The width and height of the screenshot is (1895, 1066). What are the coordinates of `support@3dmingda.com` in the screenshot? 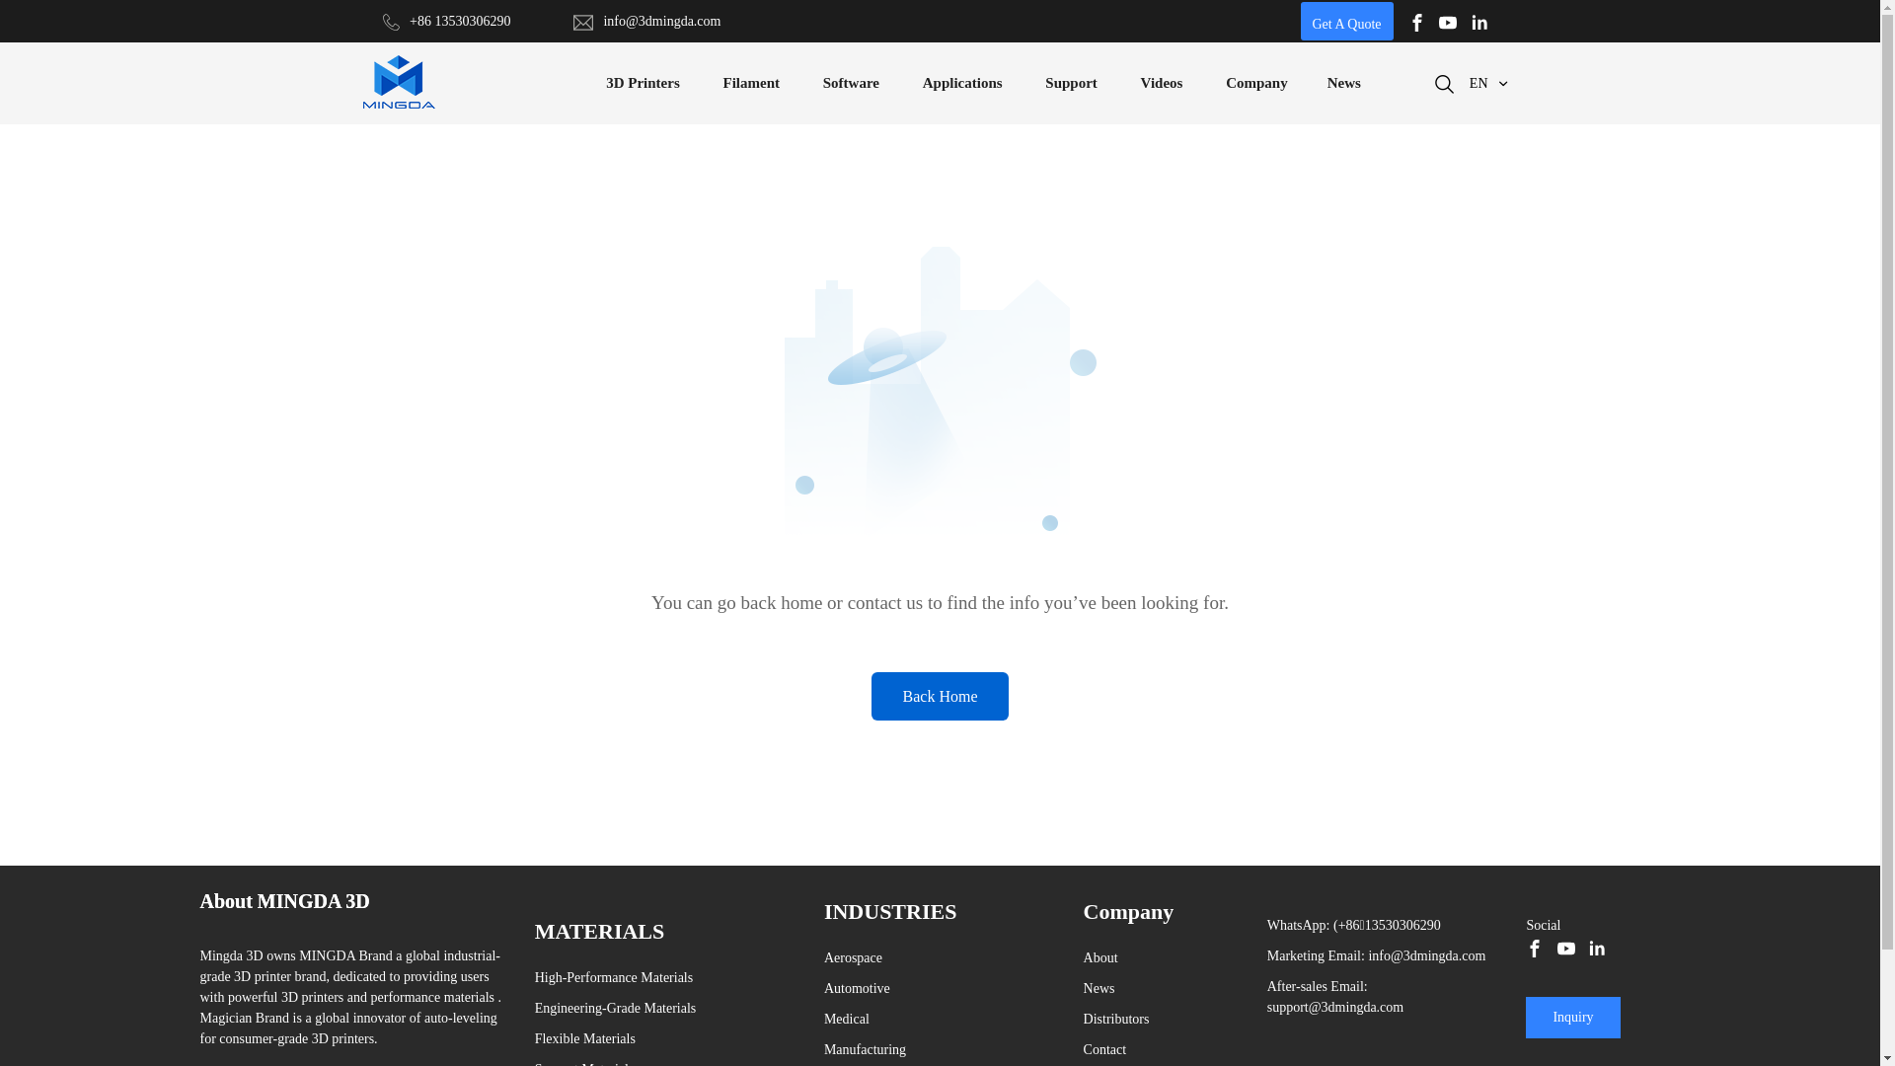 It's located at (1336, 1007).